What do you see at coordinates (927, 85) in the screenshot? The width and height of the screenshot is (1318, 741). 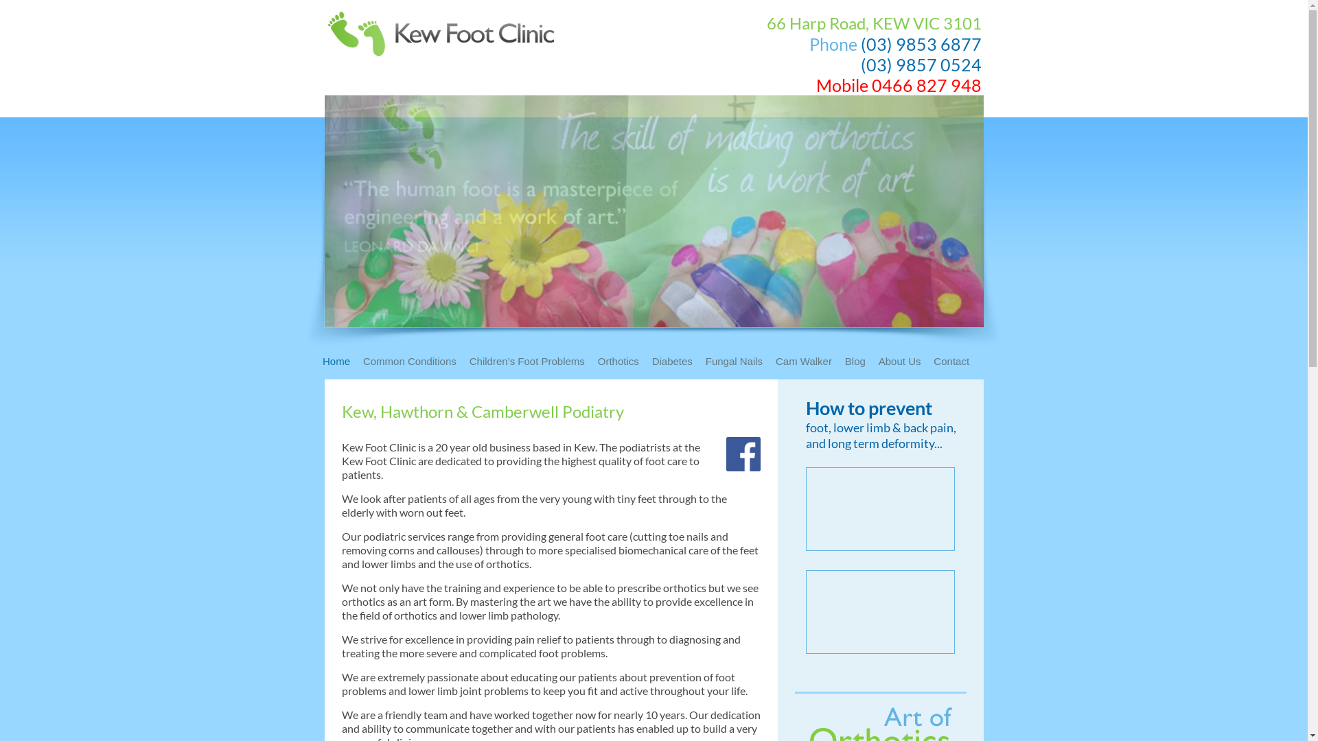 I see `0466 827 948` at bounding box center [927, 85].